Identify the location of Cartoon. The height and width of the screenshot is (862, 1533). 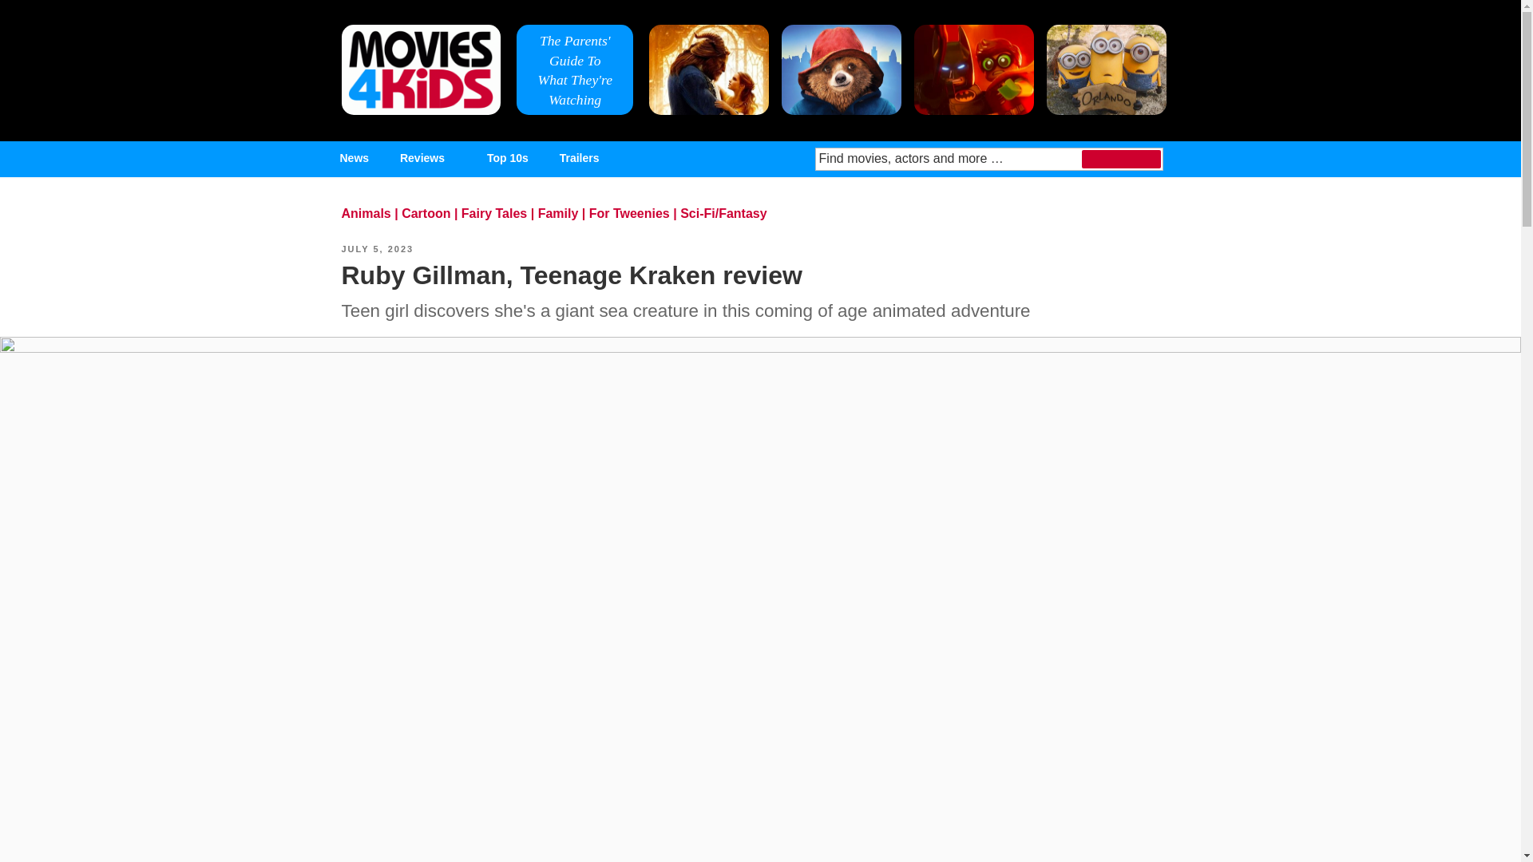
(426, 214).